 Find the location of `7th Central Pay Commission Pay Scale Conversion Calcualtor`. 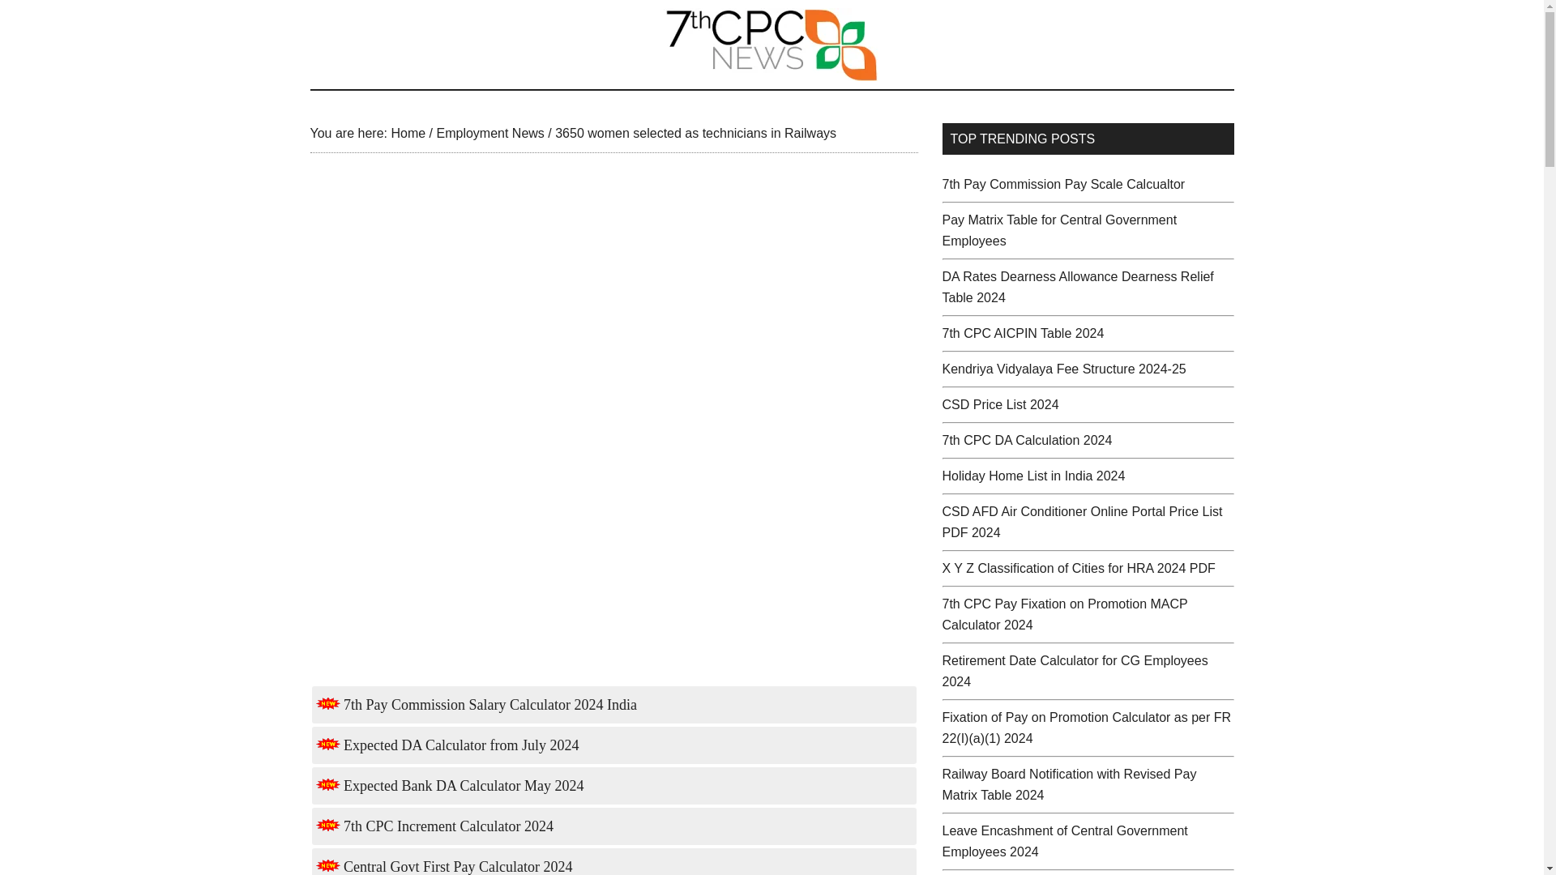

7th Central Pay Commission Pay Scale Conversion Calcualtor is located at coordinates (1062, 185).